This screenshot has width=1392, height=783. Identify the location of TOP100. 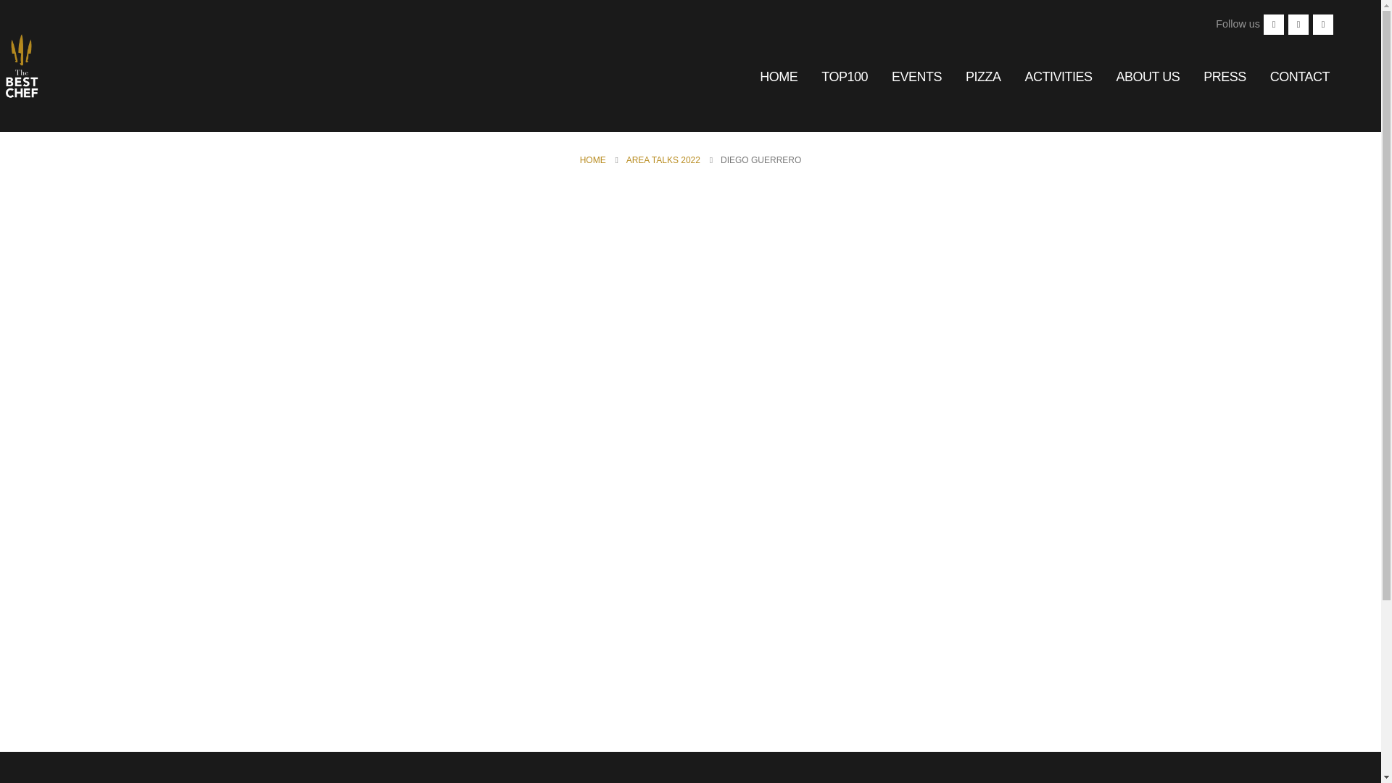
(845, 77).